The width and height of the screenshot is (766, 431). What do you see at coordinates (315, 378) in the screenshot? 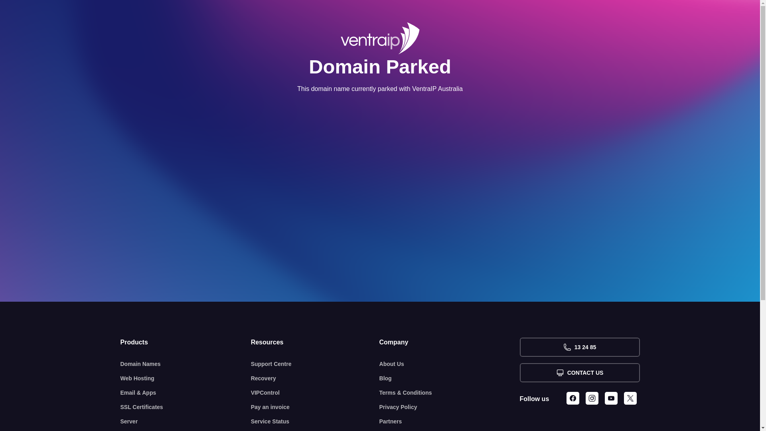
I see `Recovery` at bounding box center [315, 378].